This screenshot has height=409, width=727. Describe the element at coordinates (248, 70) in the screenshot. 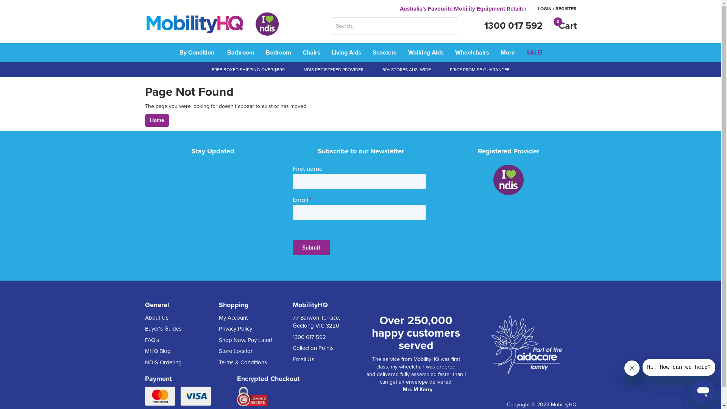

I see `FREE BOXED SHIPPING OVER $599` at that location.